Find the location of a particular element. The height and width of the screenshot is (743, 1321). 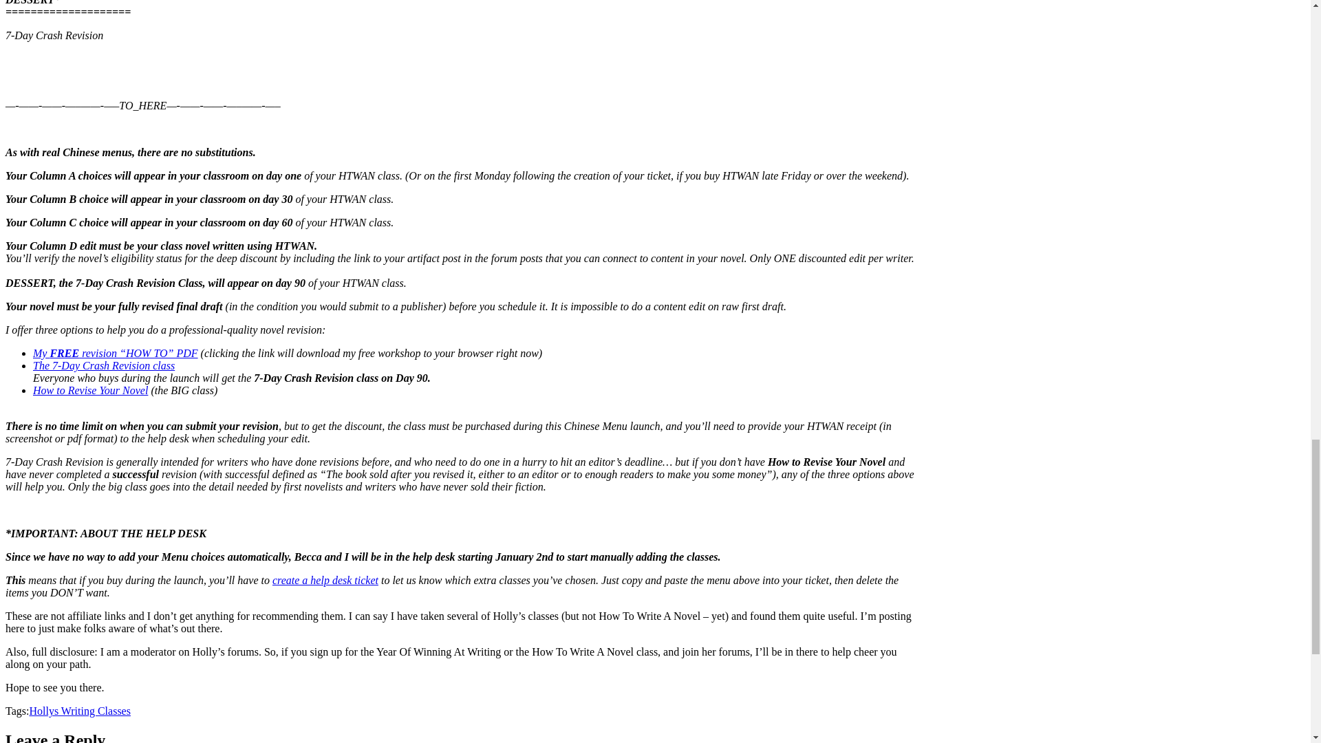

Hollys Writing Classes is located at coordinates (80, 711).